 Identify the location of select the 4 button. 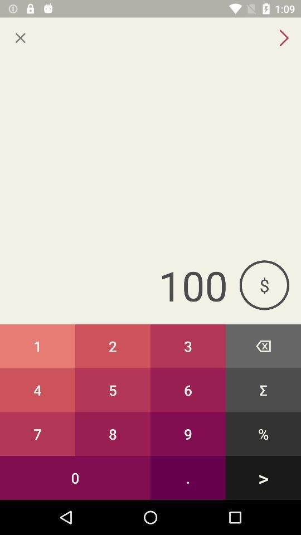
(38, 390).